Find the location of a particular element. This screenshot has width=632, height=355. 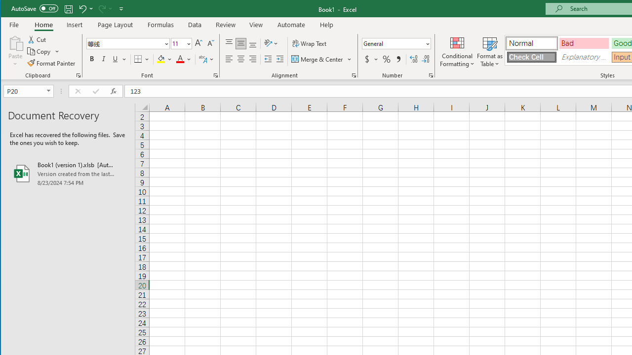

Format Cell Font is located at coordinates (215, 75).